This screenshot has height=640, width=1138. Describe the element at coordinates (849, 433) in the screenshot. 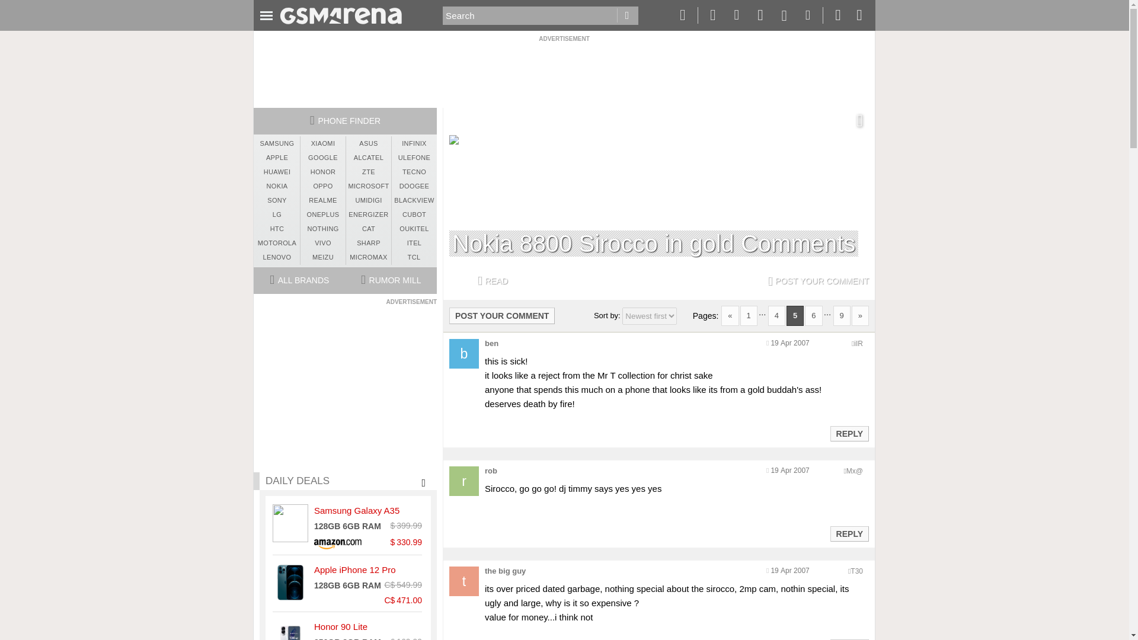

I see `Reply to this post` at that location.